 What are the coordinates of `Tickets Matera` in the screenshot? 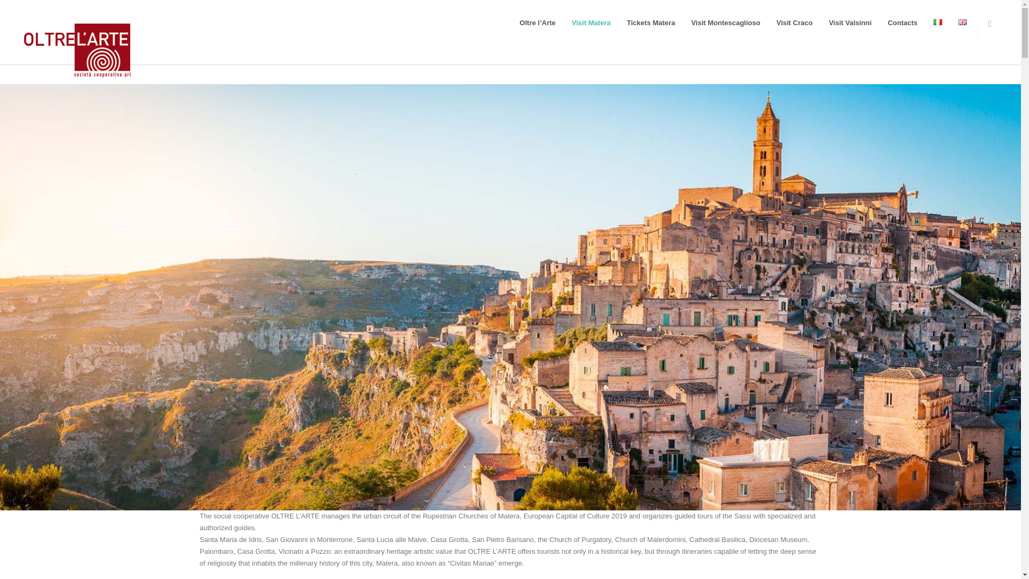 It's located at (651, 23).